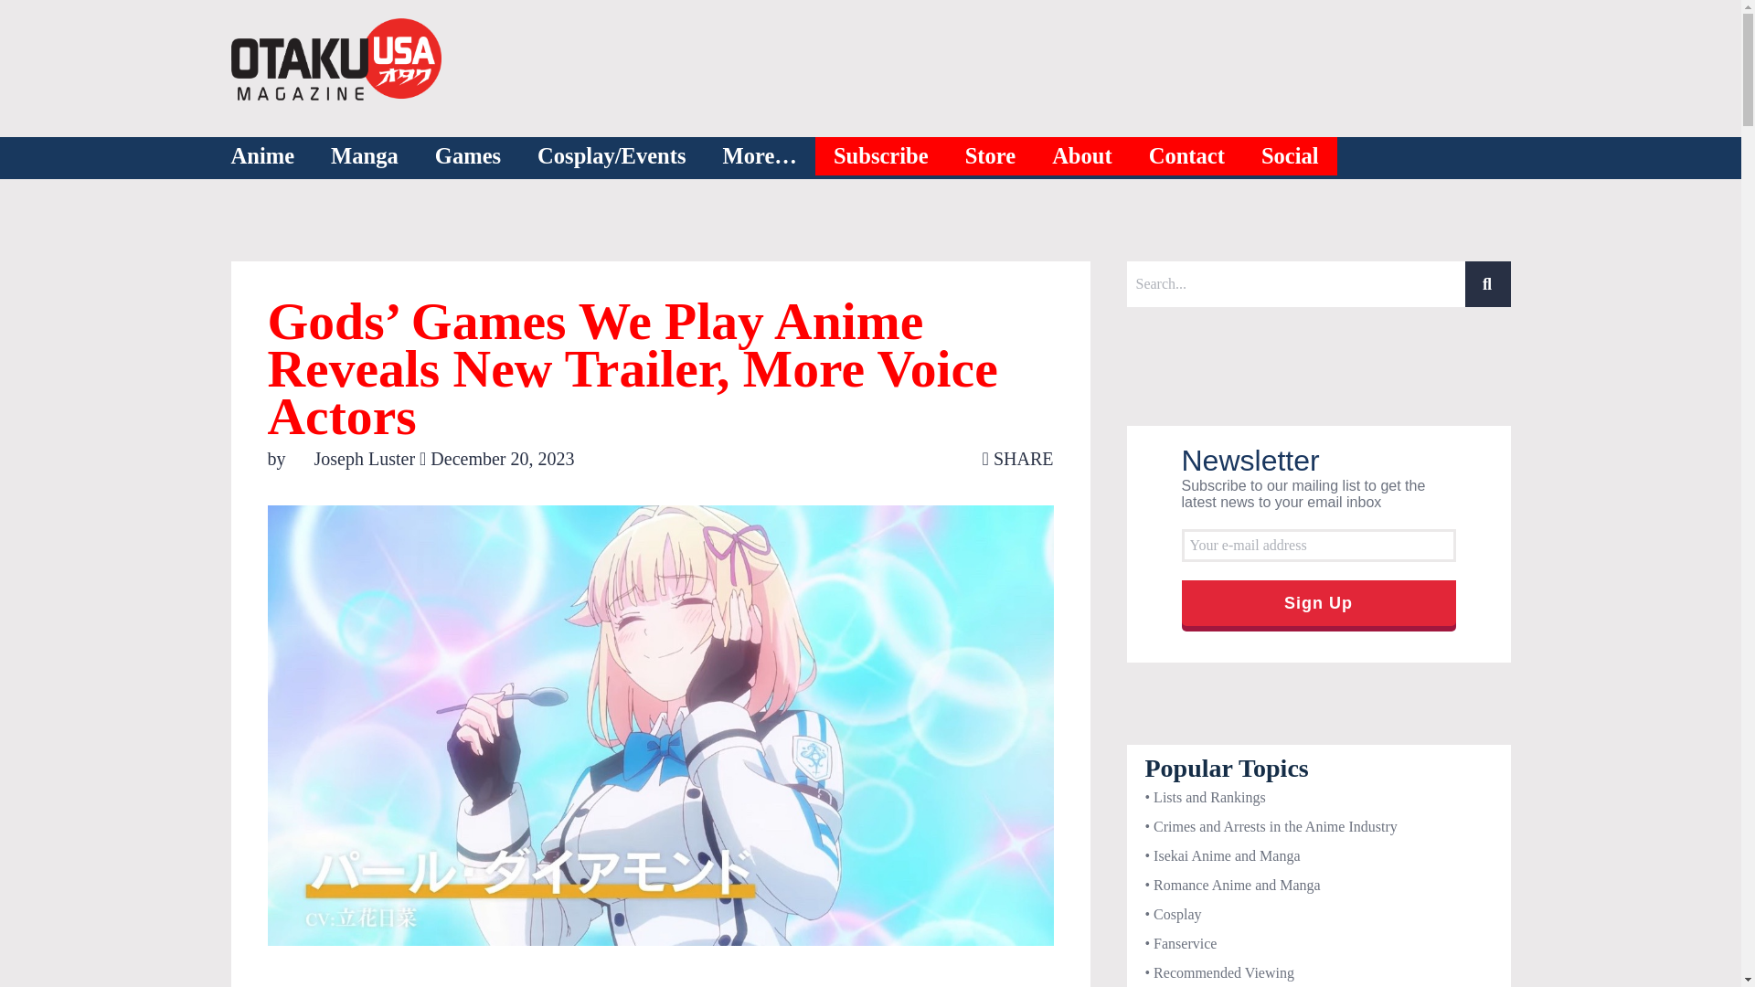 The image size is (1755, 987). Describe the element at coordinates (1291, 156) in the screenshot. I see `Social` at that location.